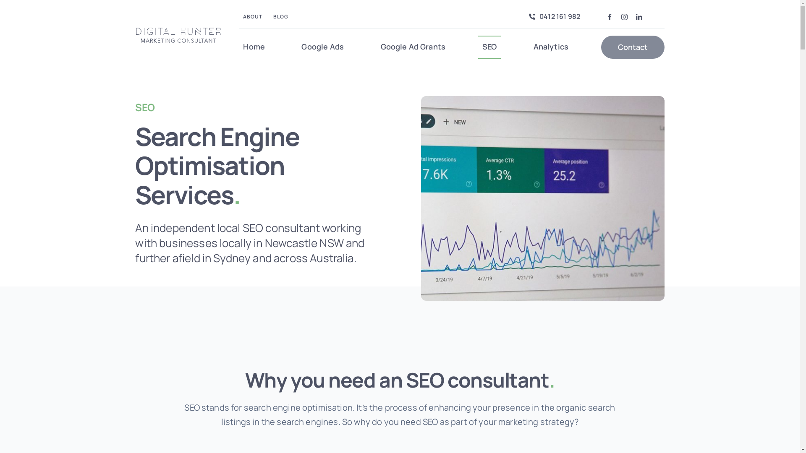  I want to click on SEO, so click(489, 47).